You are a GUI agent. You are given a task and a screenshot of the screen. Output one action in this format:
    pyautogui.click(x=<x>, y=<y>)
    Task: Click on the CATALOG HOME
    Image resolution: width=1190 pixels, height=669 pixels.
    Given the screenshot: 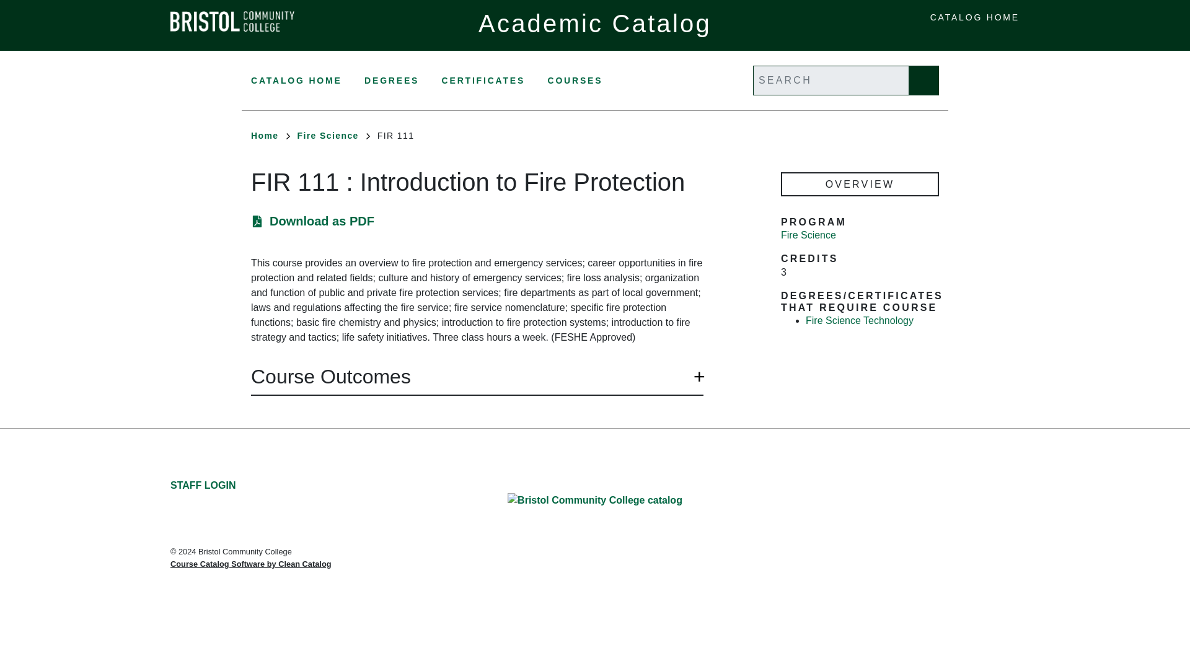 What is the action you would take?
    pyautogui.click(x=975, y=17)
    